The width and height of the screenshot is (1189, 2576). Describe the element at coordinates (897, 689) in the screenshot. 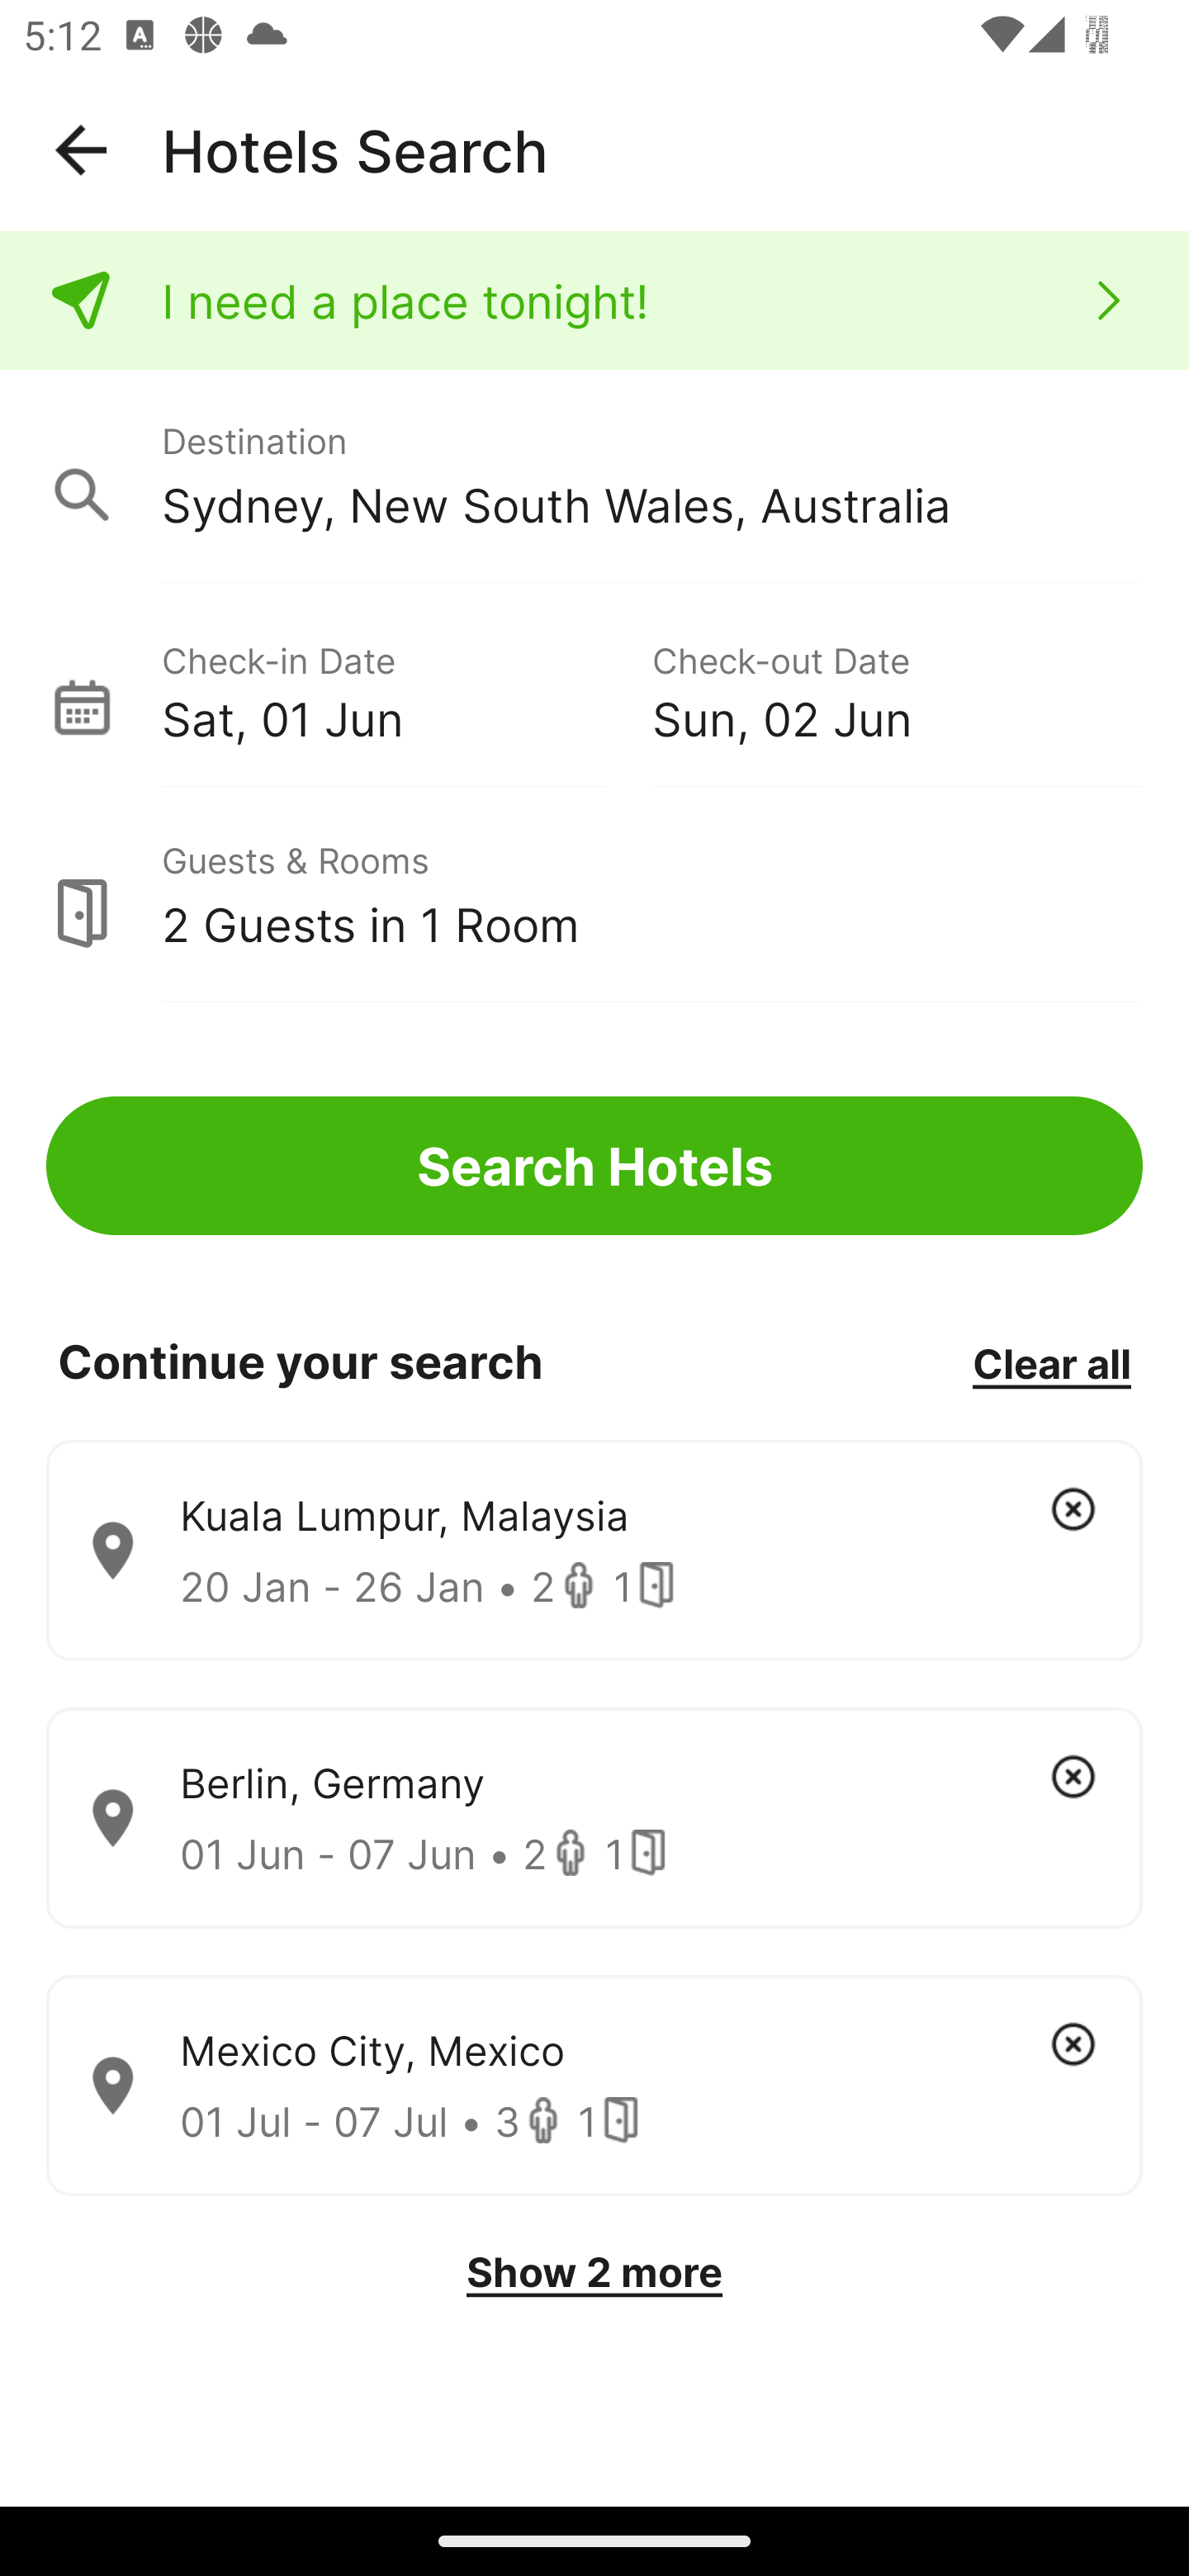

I see `Check-out Date Sun, 02 Jun` at that location.